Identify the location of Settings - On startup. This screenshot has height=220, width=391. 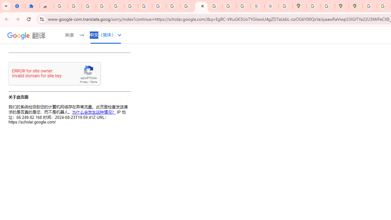
(18, 6).